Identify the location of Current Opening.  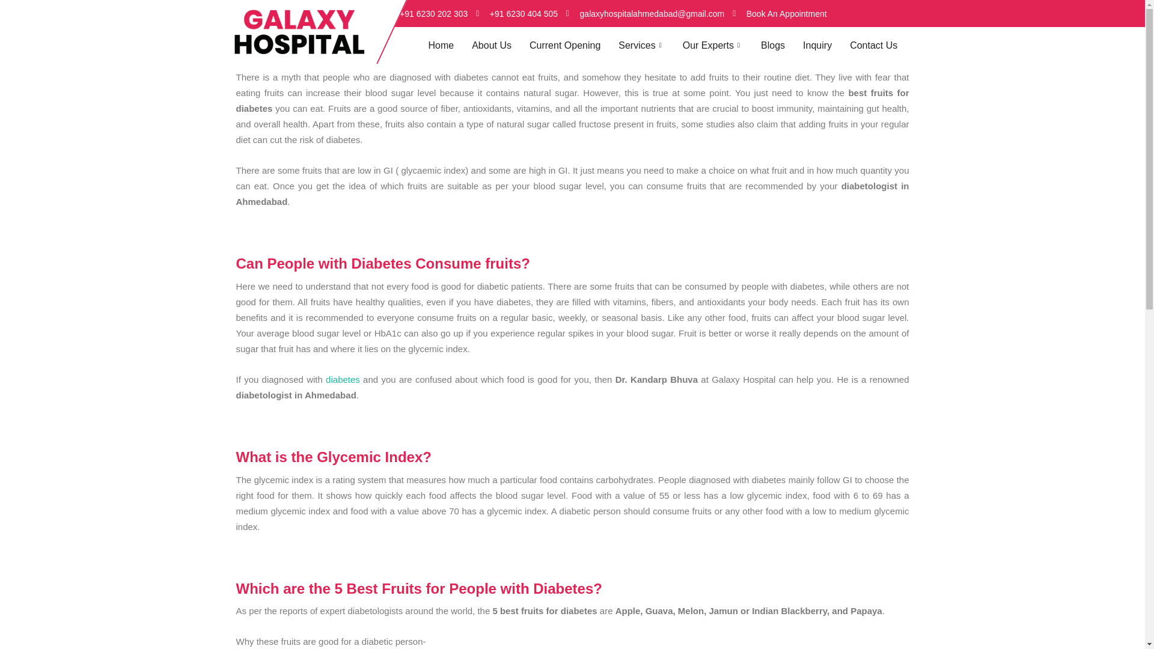
(574, 45).